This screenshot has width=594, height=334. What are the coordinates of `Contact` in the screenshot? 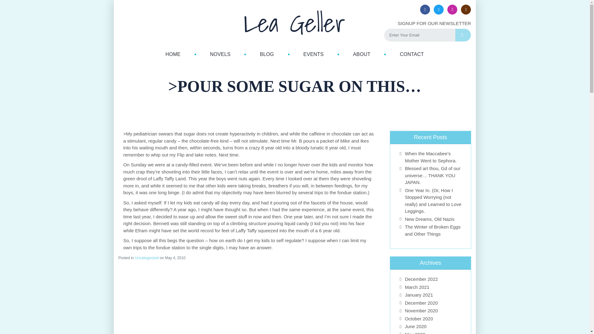 It's located at (411, 54).